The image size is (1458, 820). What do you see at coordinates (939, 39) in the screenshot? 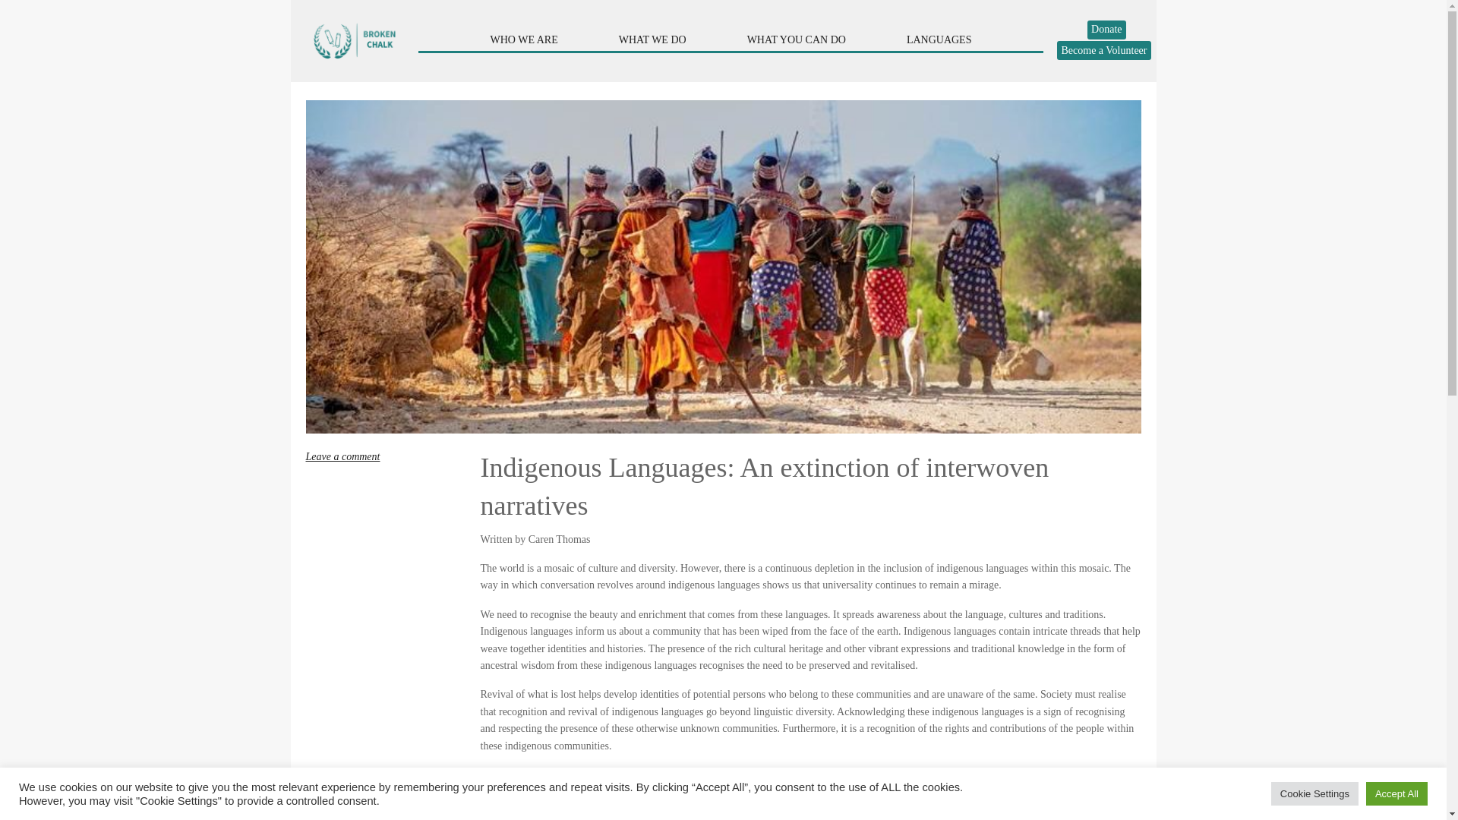
I see `LANGUAGES` at bounding box center [939, 39].